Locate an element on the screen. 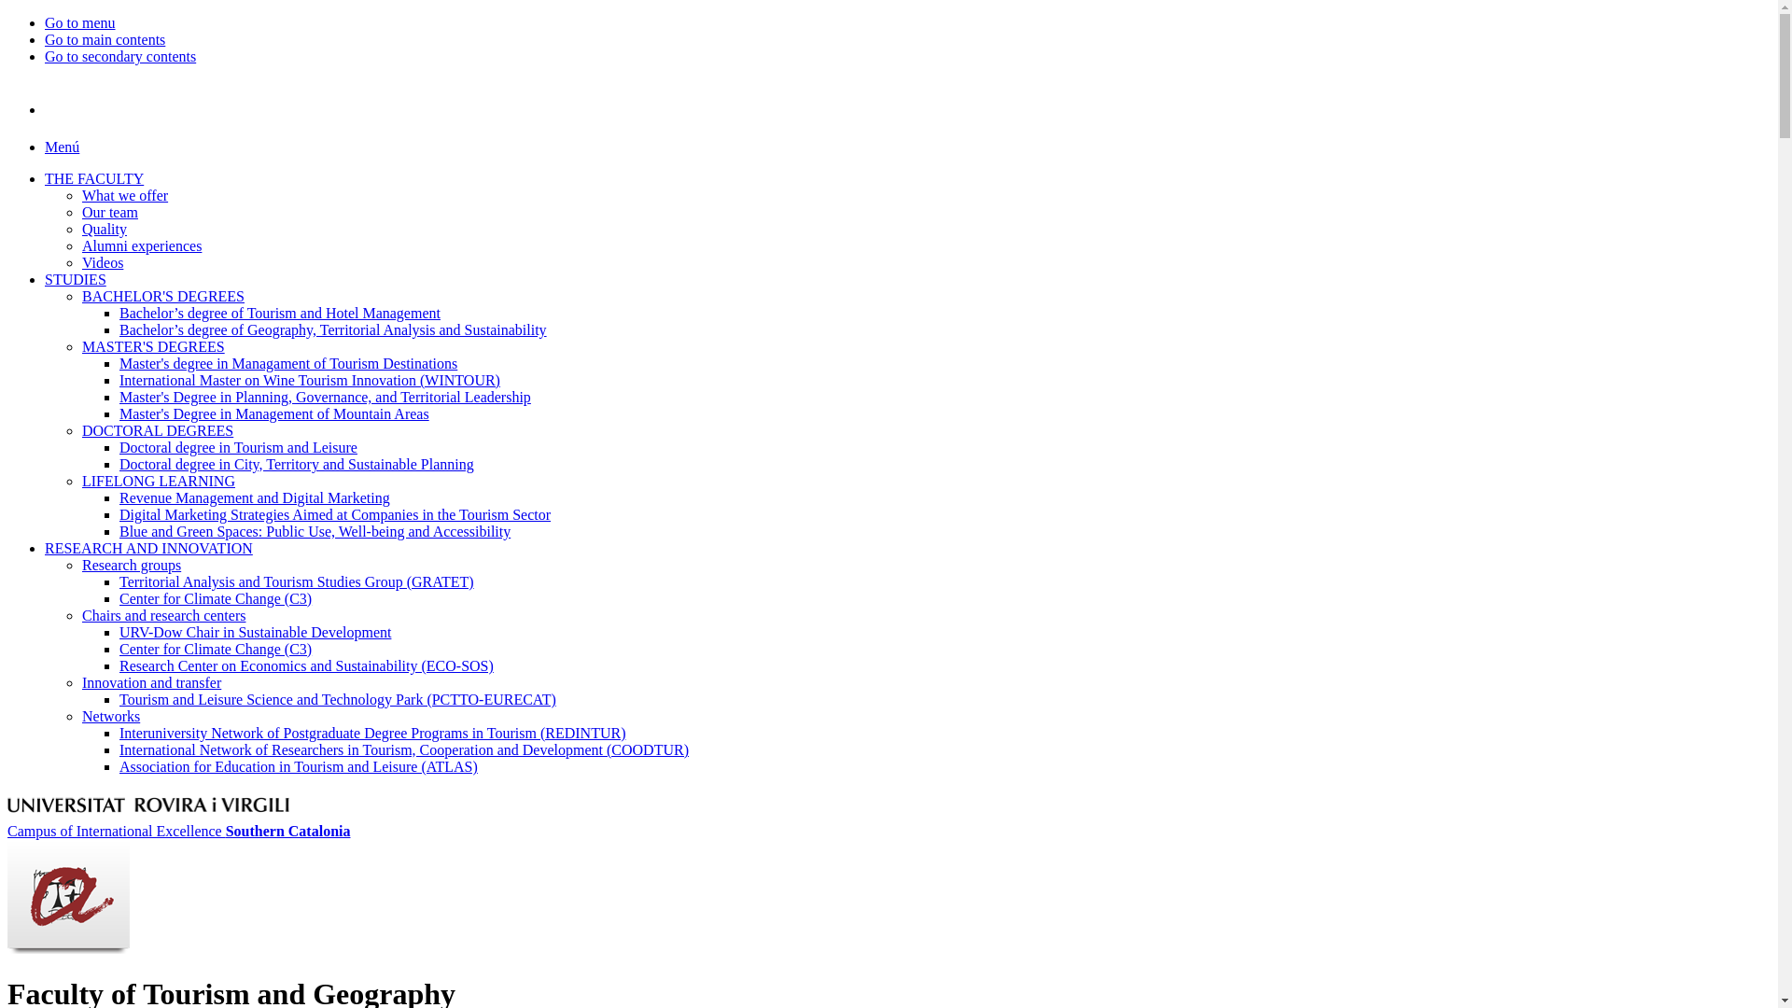 The image size is (1792, 1008). RESEARCH AND INNOVATION is located at coordinates (149, 549).